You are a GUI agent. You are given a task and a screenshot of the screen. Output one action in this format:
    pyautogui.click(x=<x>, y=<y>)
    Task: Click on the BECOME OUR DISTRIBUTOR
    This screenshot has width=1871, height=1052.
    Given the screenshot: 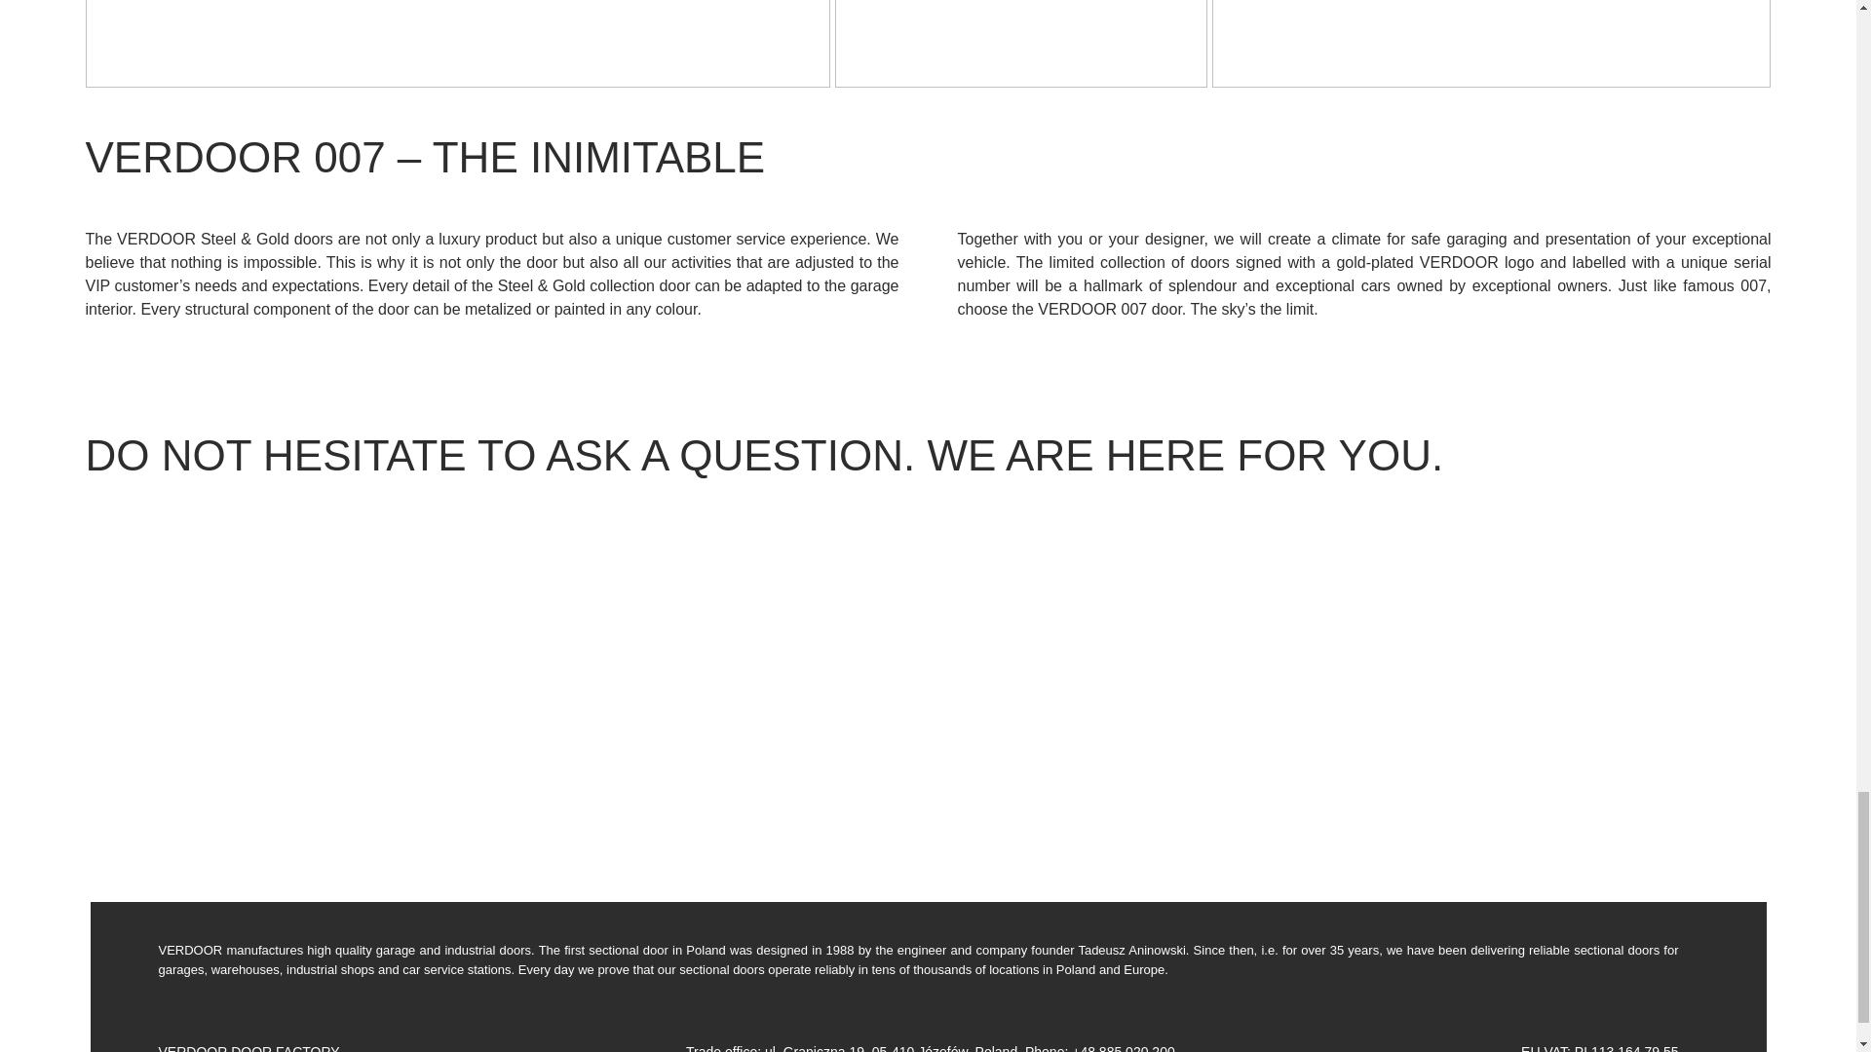 What is the action you would take?
    pyautogui.click(x=1559, y=709)
    